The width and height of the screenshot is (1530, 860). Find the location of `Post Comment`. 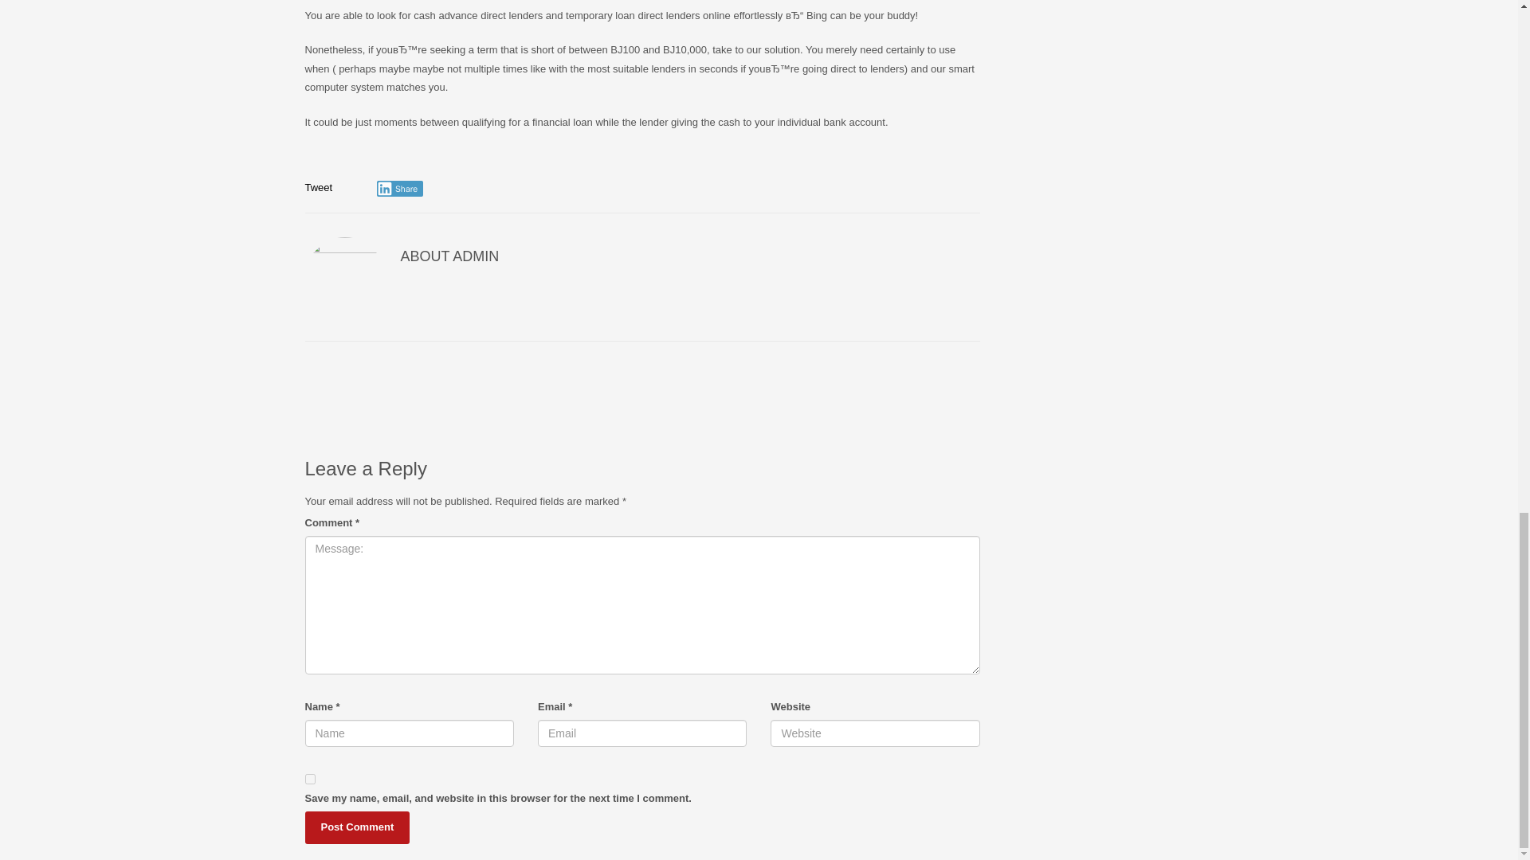

Post Comment is located at coordinates (357, 827).